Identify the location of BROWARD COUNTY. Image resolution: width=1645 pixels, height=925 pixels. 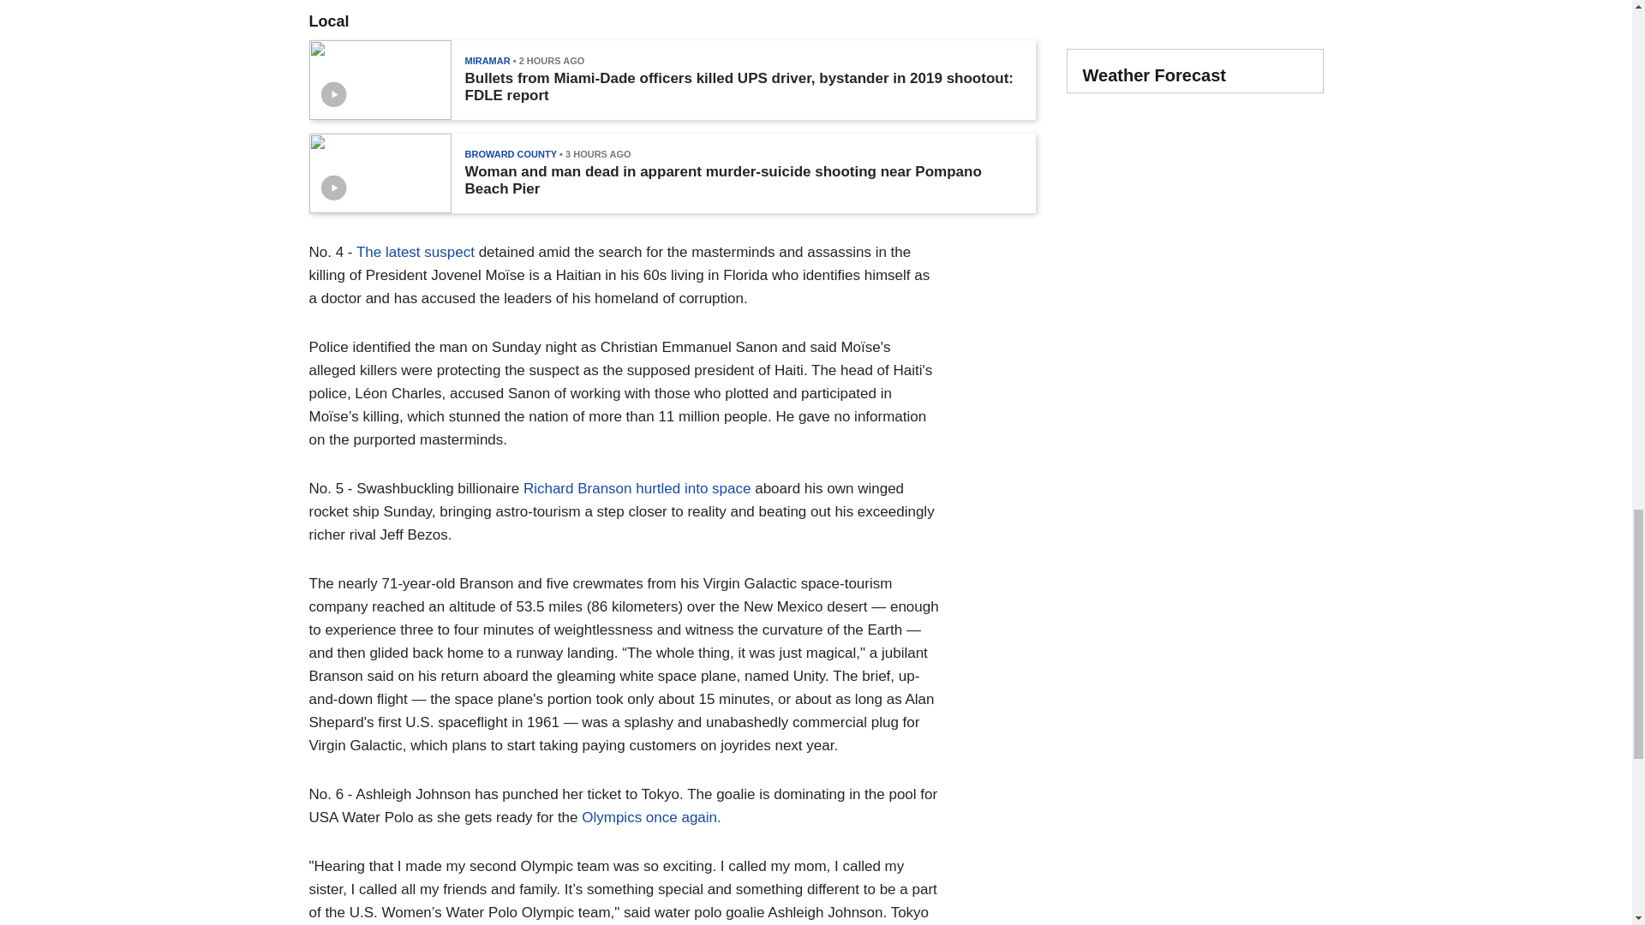
(511, 153).